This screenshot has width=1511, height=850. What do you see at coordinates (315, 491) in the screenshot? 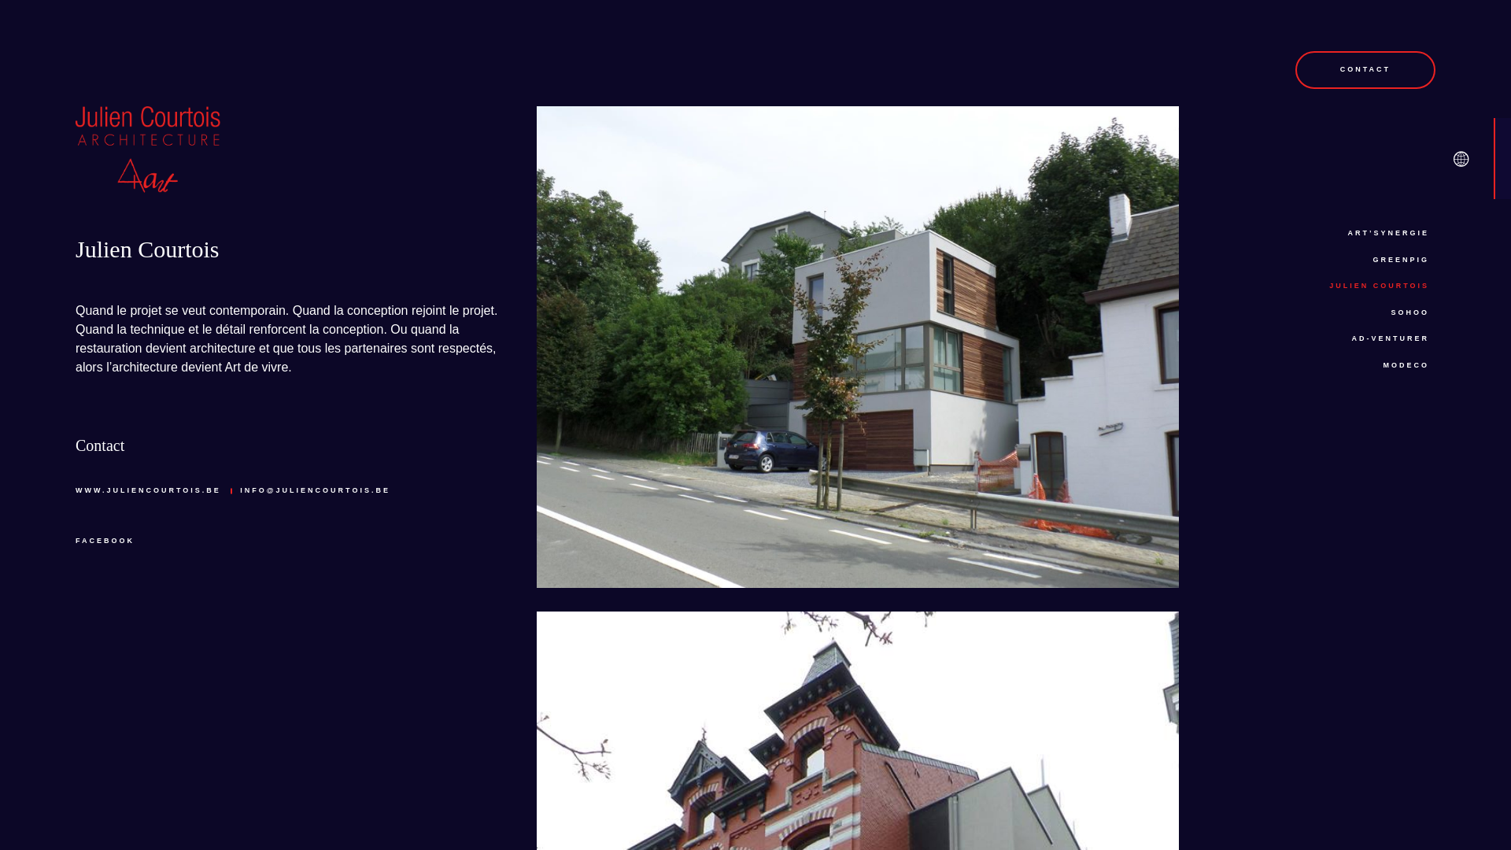
I see `INFO@JULIENCOURTOIS.BE` at bounding box center [315, 491].